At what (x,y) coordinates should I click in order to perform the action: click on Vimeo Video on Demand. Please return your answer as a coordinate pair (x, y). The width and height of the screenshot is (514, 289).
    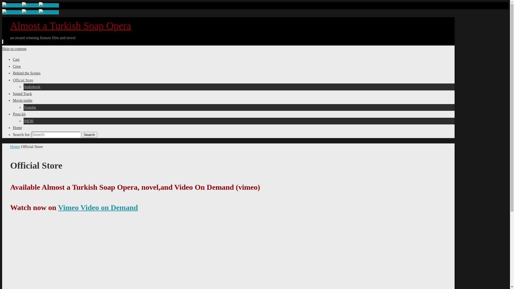
    Looking at the image, I should click on (98, 208).